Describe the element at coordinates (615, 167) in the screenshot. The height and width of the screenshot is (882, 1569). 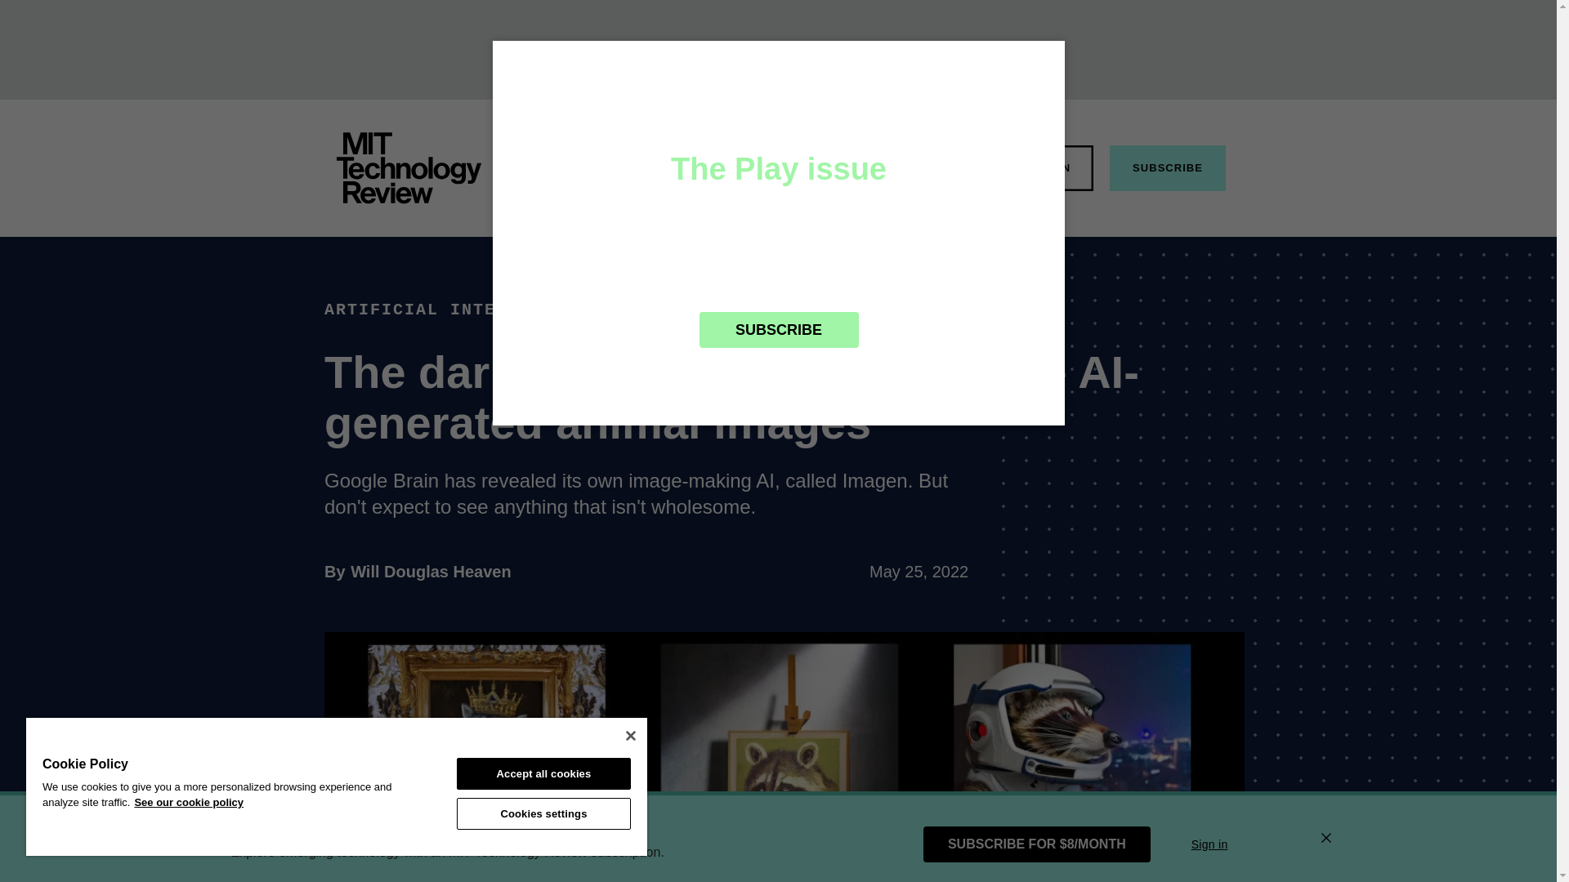
I see `Featured` at that location.